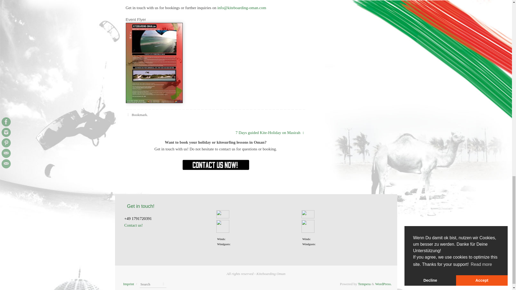  I want to click on  Bookmark the permalink, so click(128, 115).